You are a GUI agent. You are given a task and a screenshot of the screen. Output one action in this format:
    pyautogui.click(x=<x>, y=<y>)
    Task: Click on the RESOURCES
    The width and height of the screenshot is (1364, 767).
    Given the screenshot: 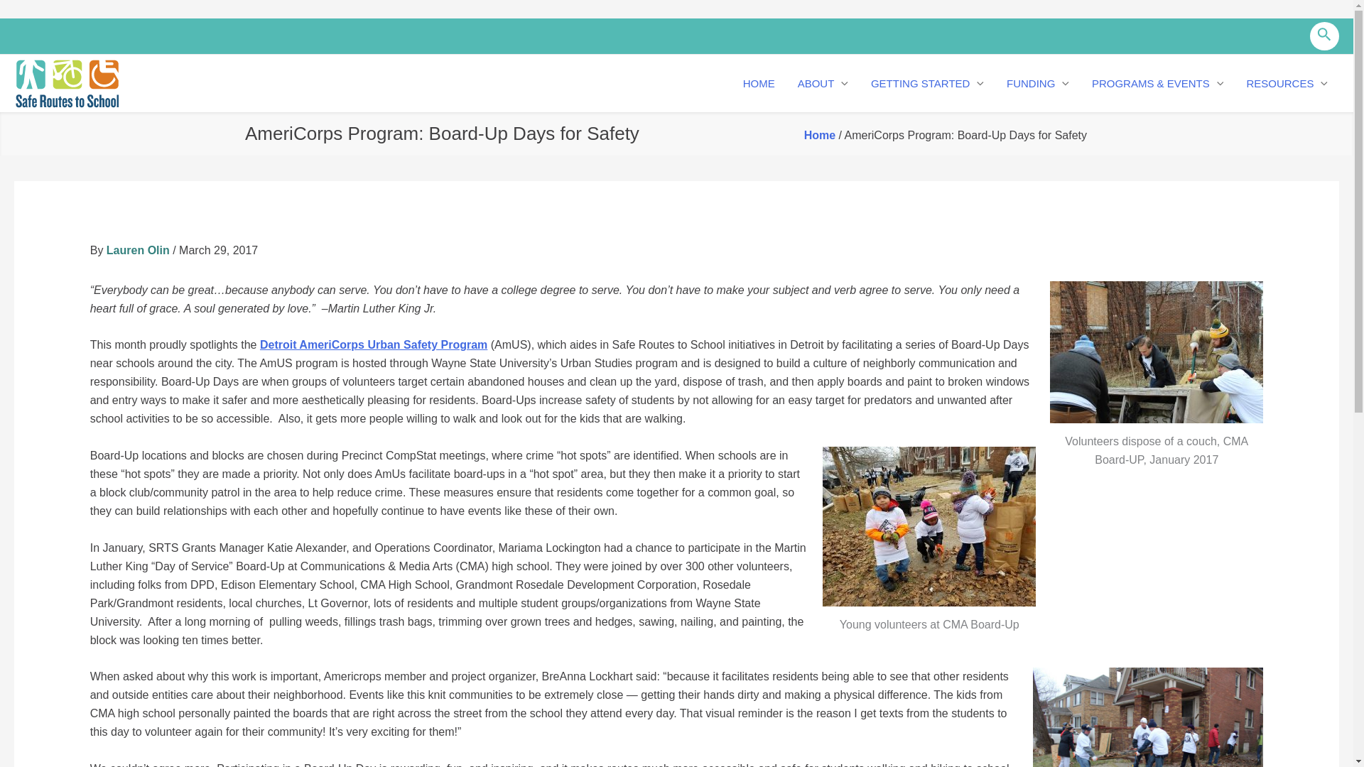 What is the action you would take?
    pyautogui.click(x=1287, y=83)
    